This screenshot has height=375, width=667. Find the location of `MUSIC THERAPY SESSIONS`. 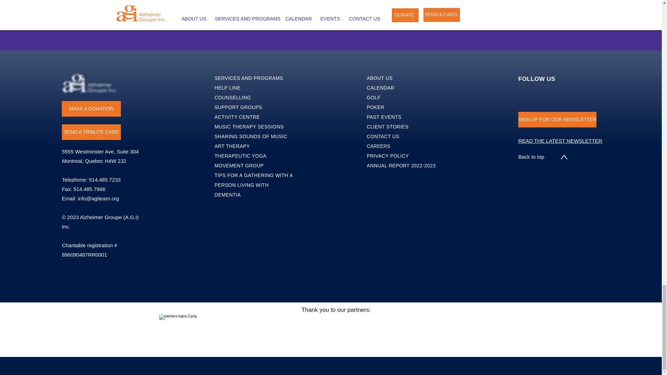

MUSIC THERAPY SESSIONS is located at coordinates (249, 126).